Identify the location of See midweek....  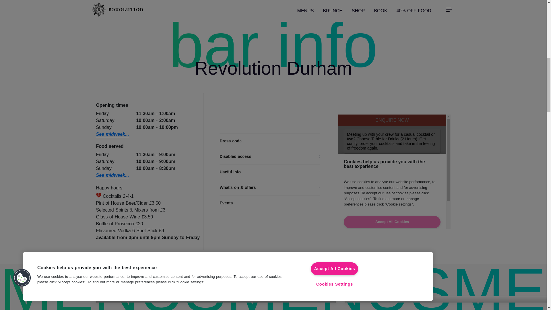
(112, 176).